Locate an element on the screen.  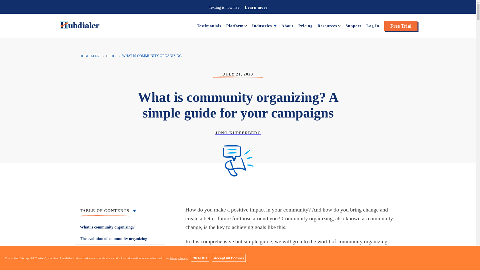
Pricing is located at coordinates (305, 25).